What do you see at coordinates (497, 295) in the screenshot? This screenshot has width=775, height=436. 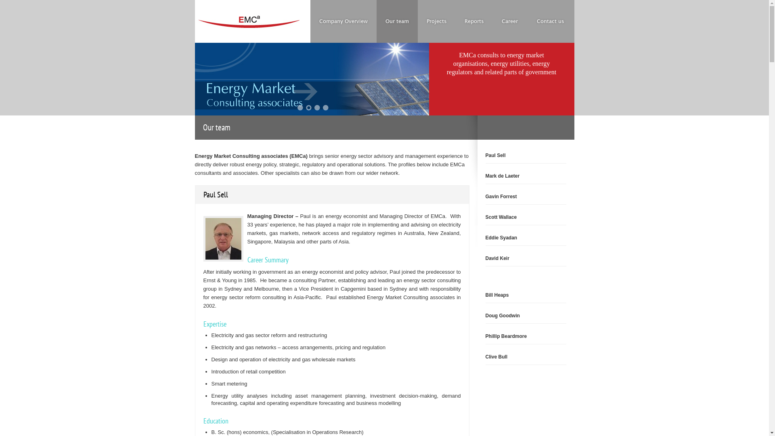 I see `Bill Heaps` at bounding box center [497, 295].